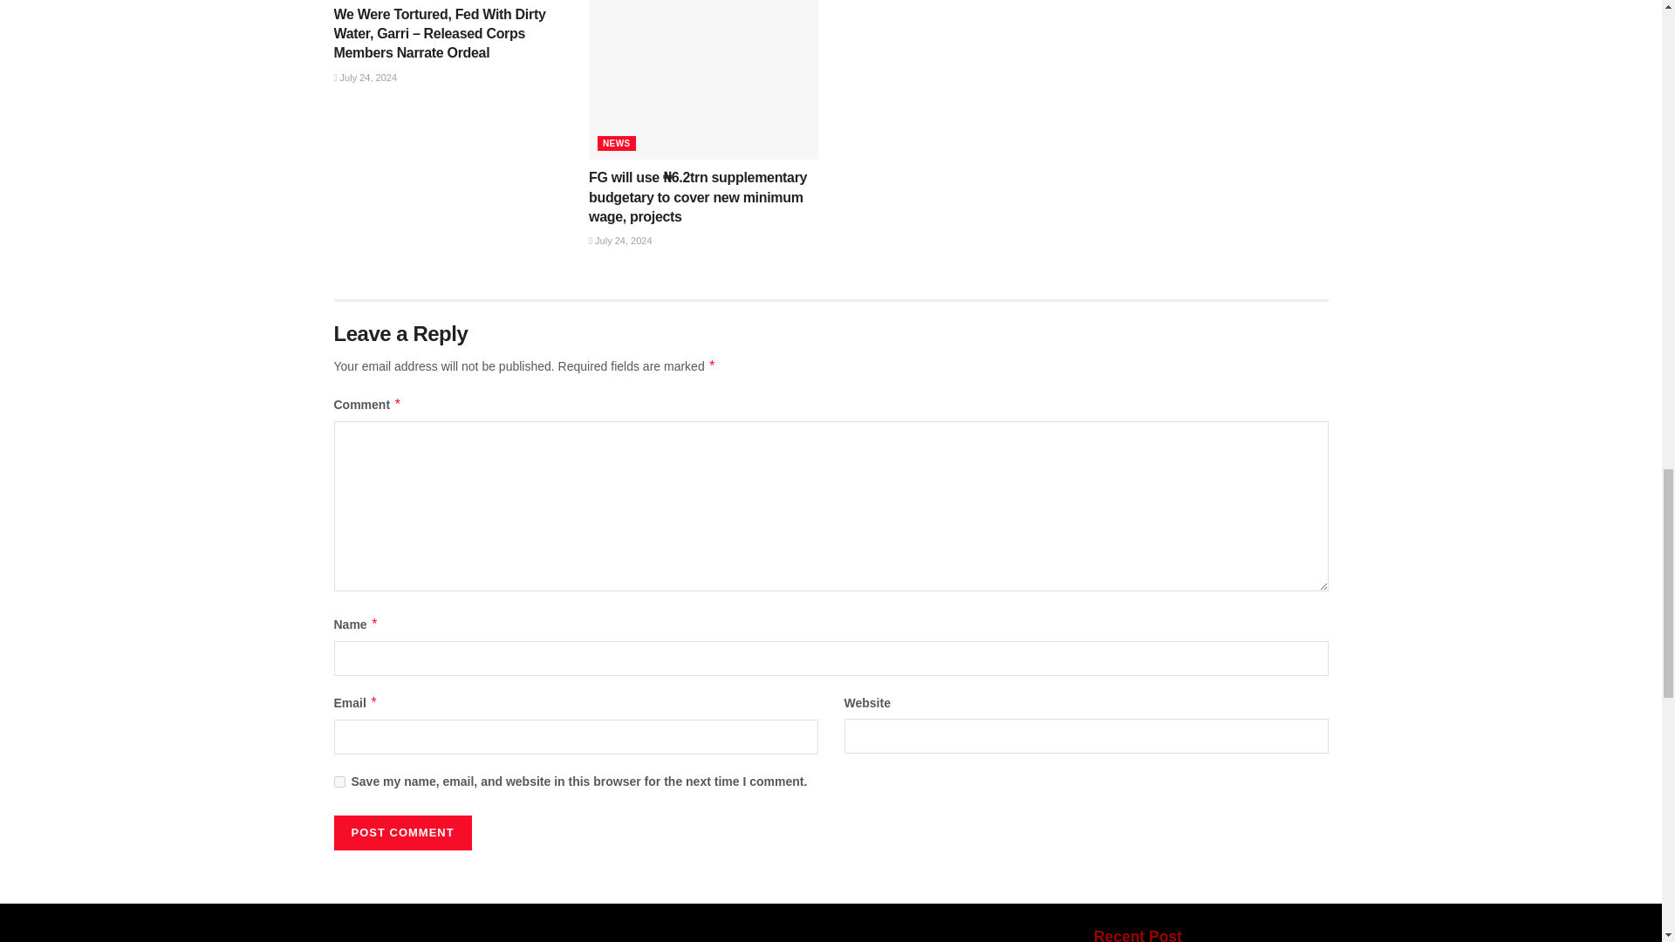 The width and height of the screenshot is (1675, 942). What do you see at coordinates (401, 833) in the screenshot?
I see `Post Comment` at bounding box center [401, 833].